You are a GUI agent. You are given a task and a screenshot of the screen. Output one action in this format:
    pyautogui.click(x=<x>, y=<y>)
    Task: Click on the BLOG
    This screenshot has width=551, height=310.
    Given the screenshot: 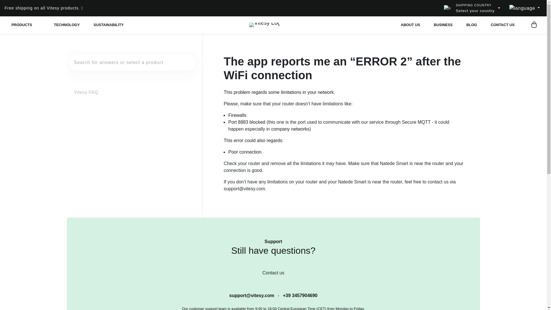 What is the action you would take?
    pyautogui.click(x=472, y=25)
    